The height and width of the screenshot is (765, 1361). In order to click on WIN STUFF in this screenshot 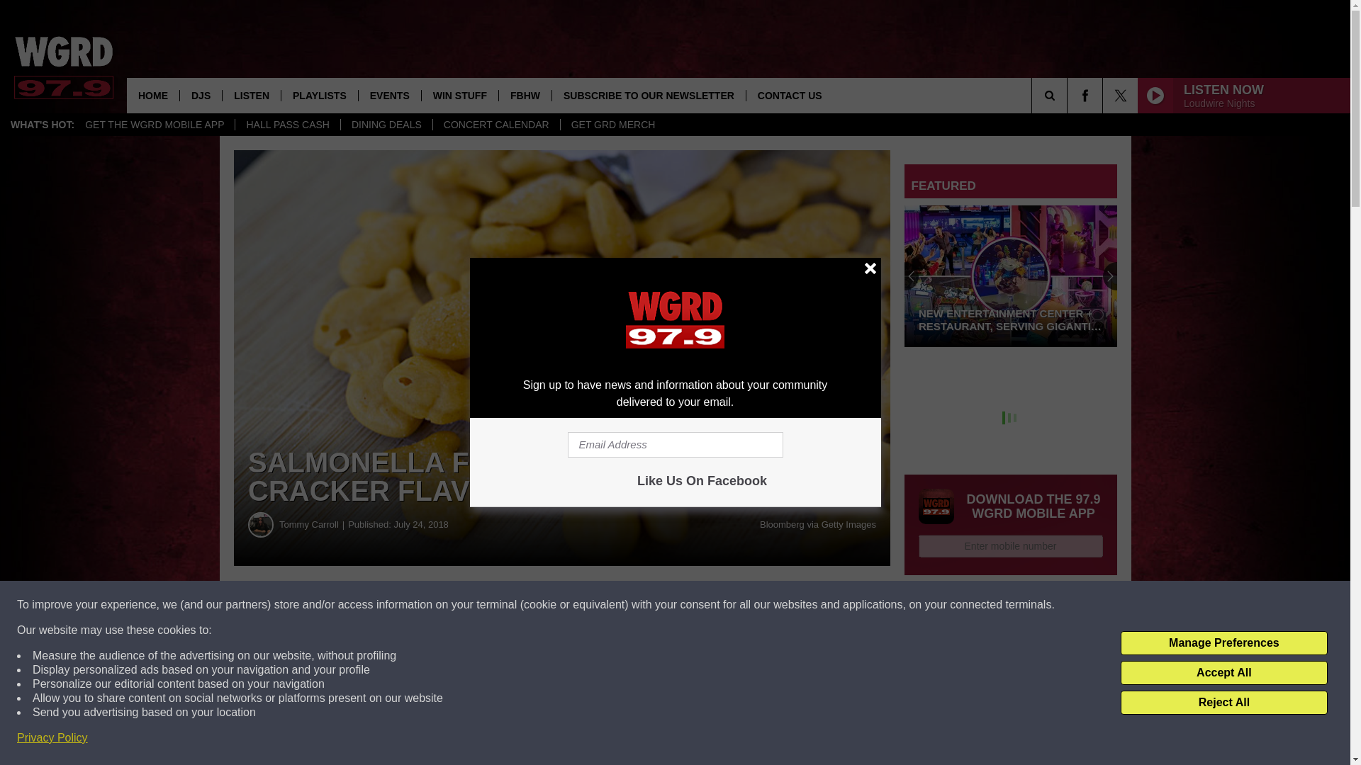, I will do `click(459, 95)`.